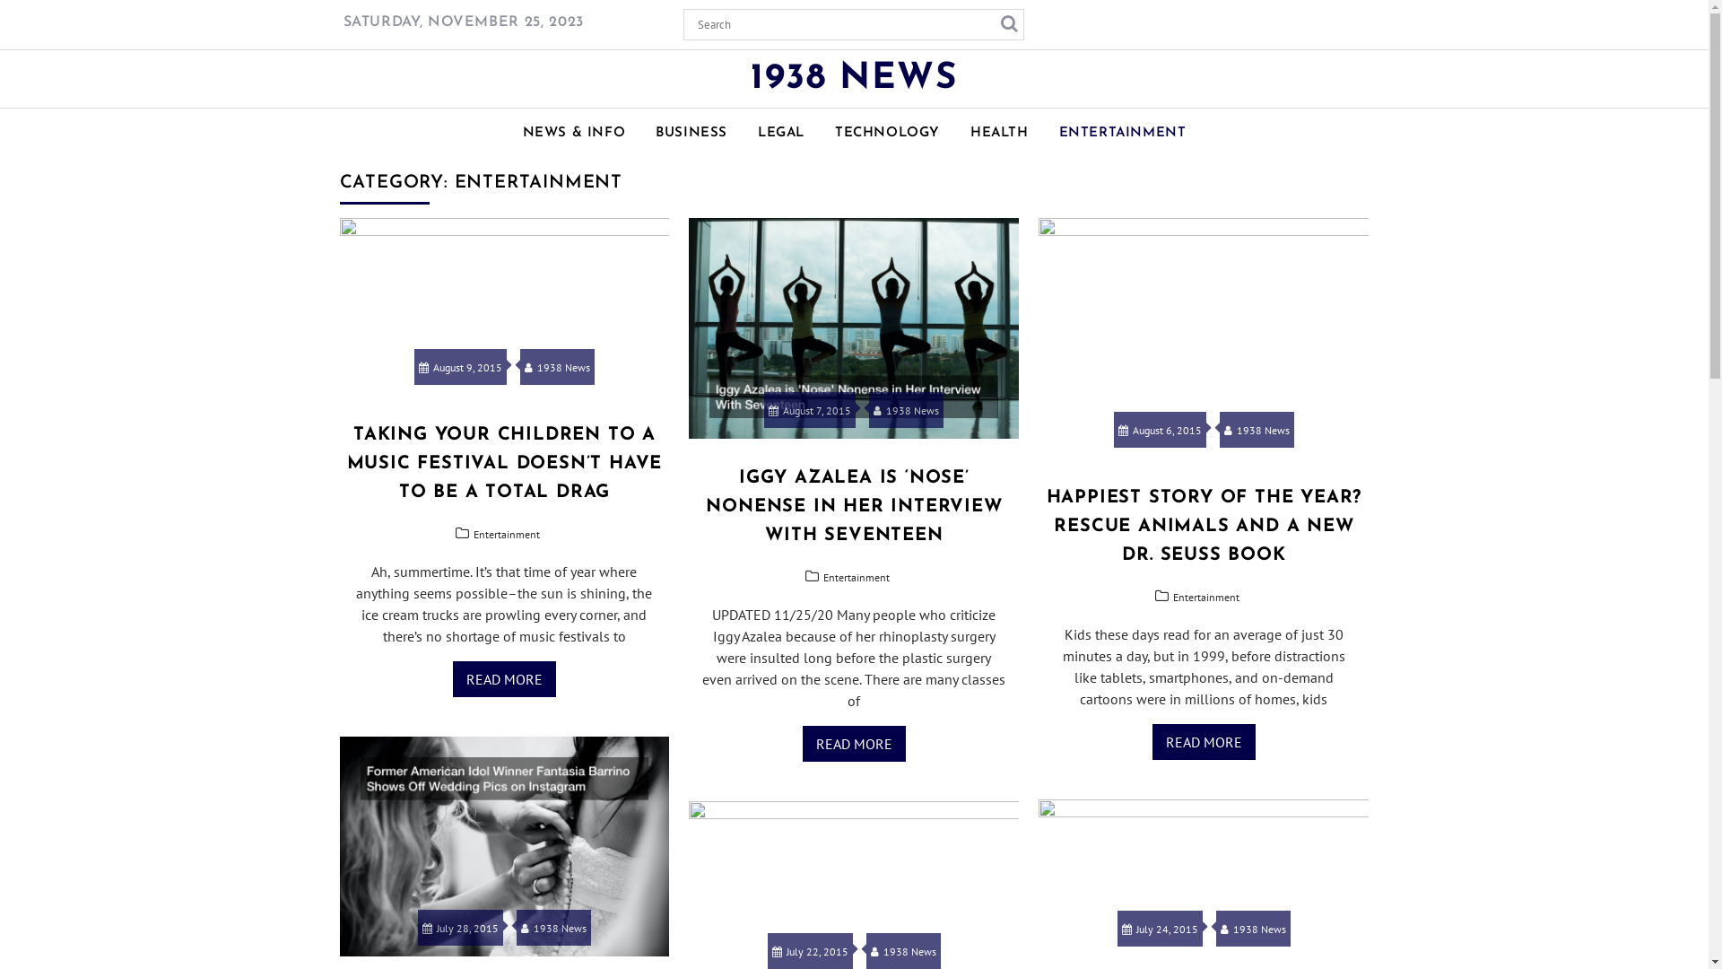  Describe the element at coordinates (507, 535) in the screenshot. I see `Entertainment` at that location.